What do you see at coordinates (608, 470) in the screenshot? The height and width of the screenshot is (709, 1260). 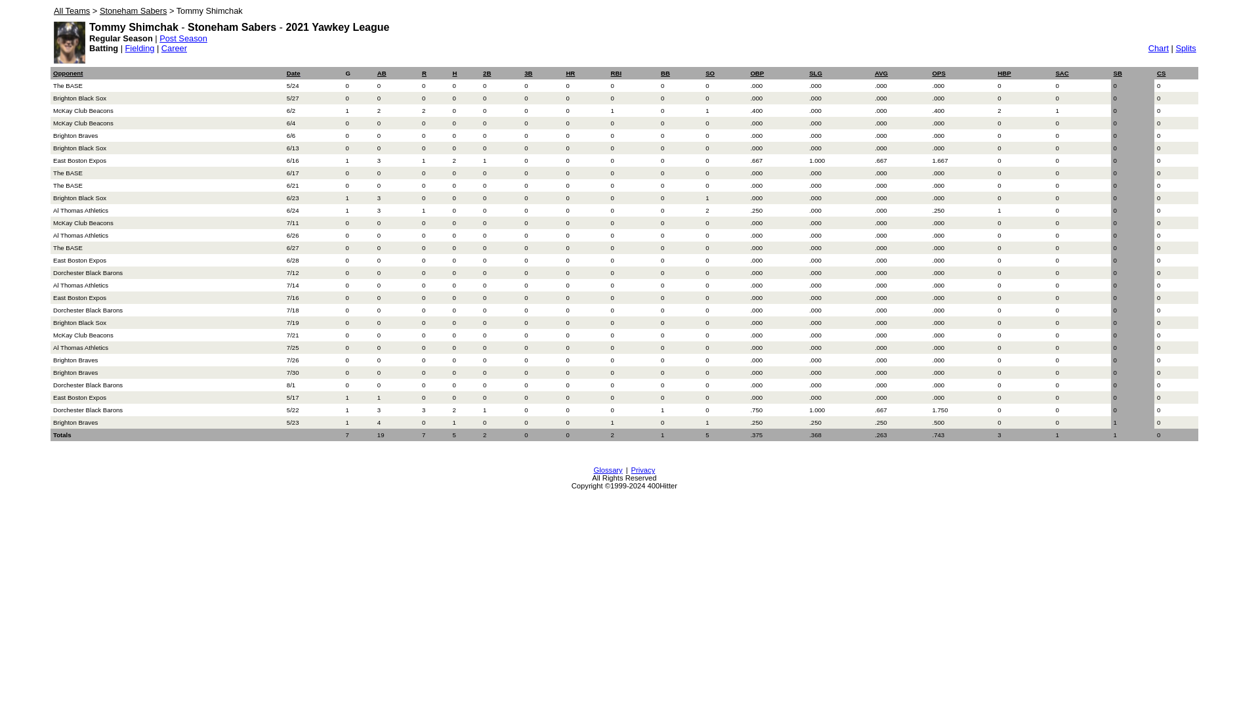 I see `Glossary` at bounding box center [608, 470].